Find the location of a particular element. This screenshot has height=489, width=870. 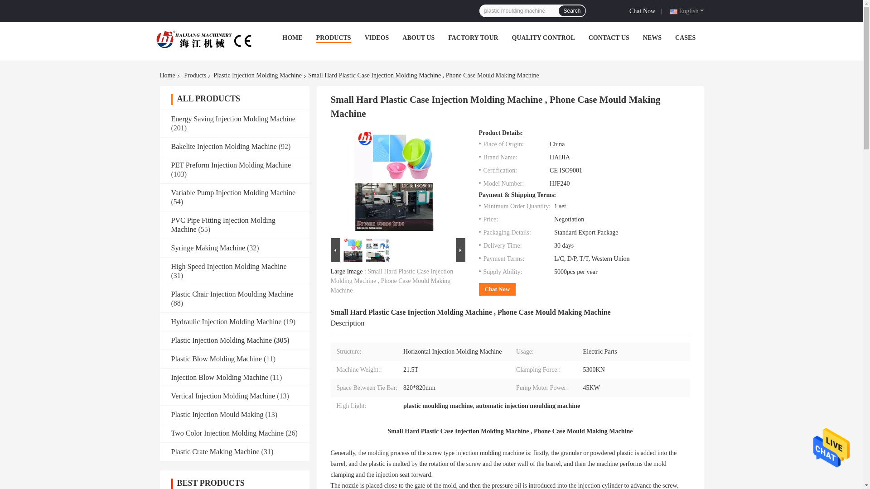

High Speed Injection Molding Machine is located at coordinates (229, 266).